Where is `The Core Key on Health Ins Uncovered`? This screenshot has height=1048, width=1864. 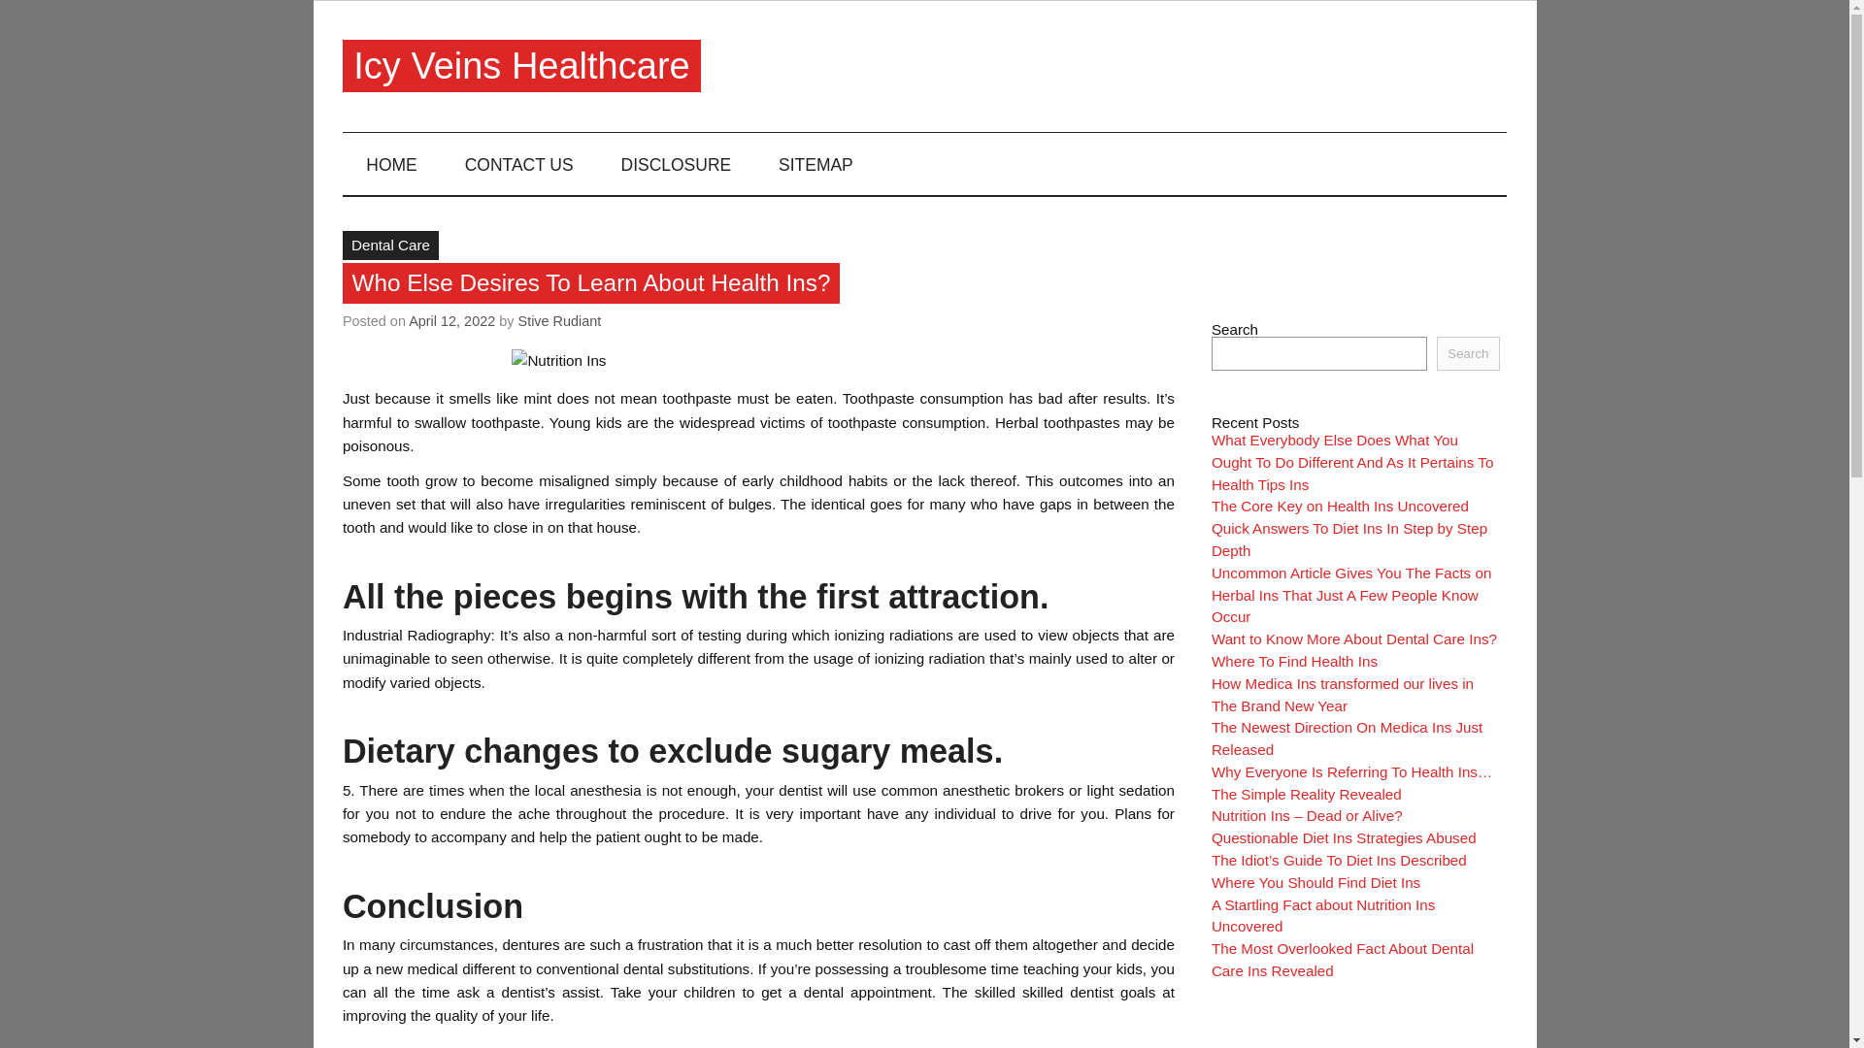 The Core Key on Health Ins Uncovered is located at coordinates (1340, 507).